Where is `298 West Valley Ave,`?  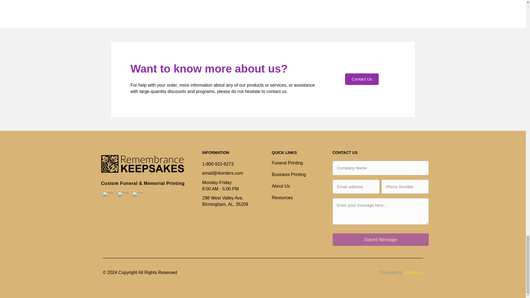 298 West Valley Ave, is located at coordinates (222, 198).